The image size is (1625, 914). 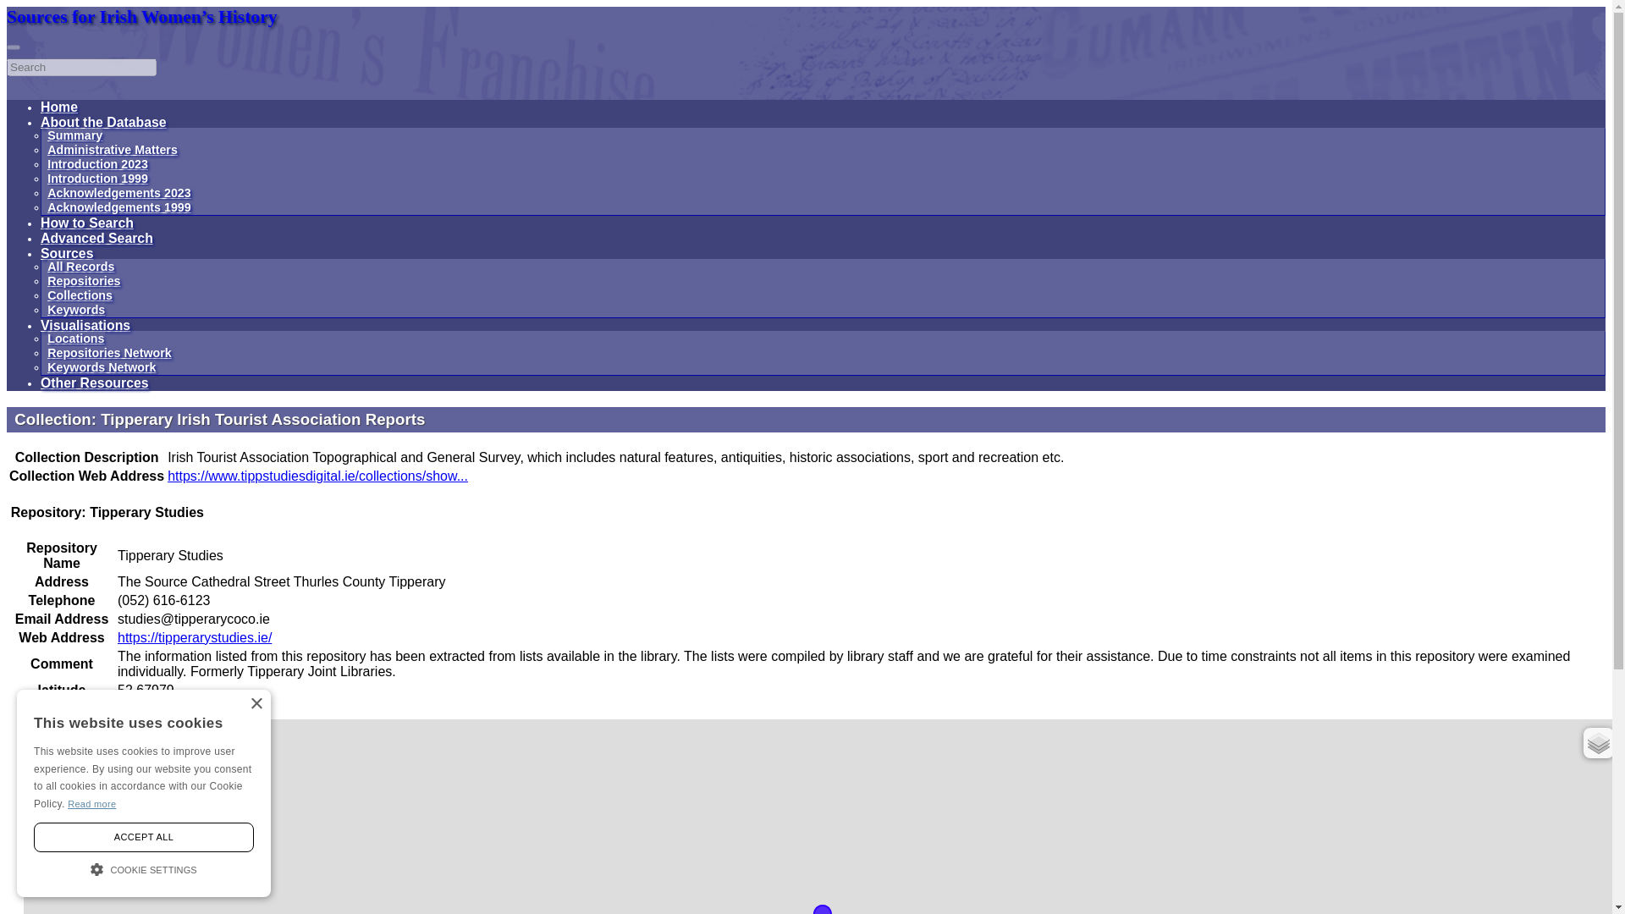 I want to click on All Records, so click(x=80, y=266).